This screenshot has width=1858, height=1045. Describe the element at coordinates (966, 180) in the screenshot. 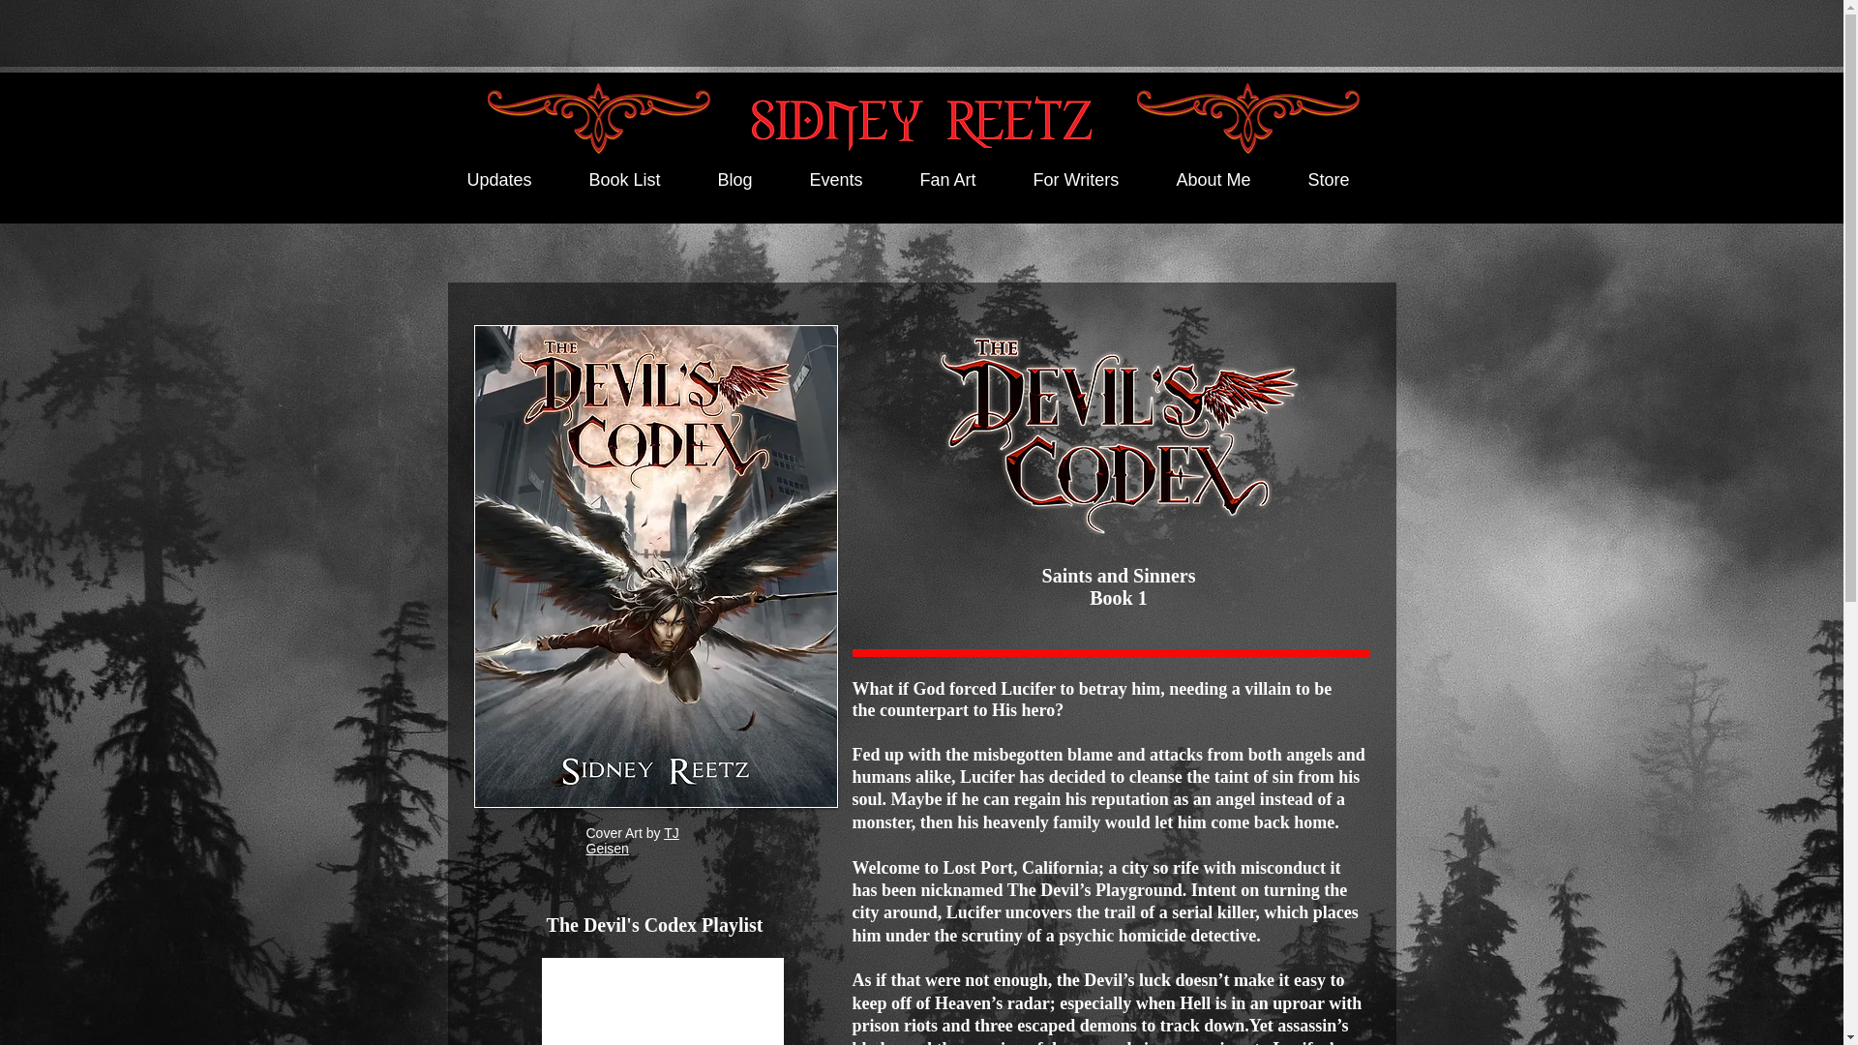

I see `Fan Art` at that location.